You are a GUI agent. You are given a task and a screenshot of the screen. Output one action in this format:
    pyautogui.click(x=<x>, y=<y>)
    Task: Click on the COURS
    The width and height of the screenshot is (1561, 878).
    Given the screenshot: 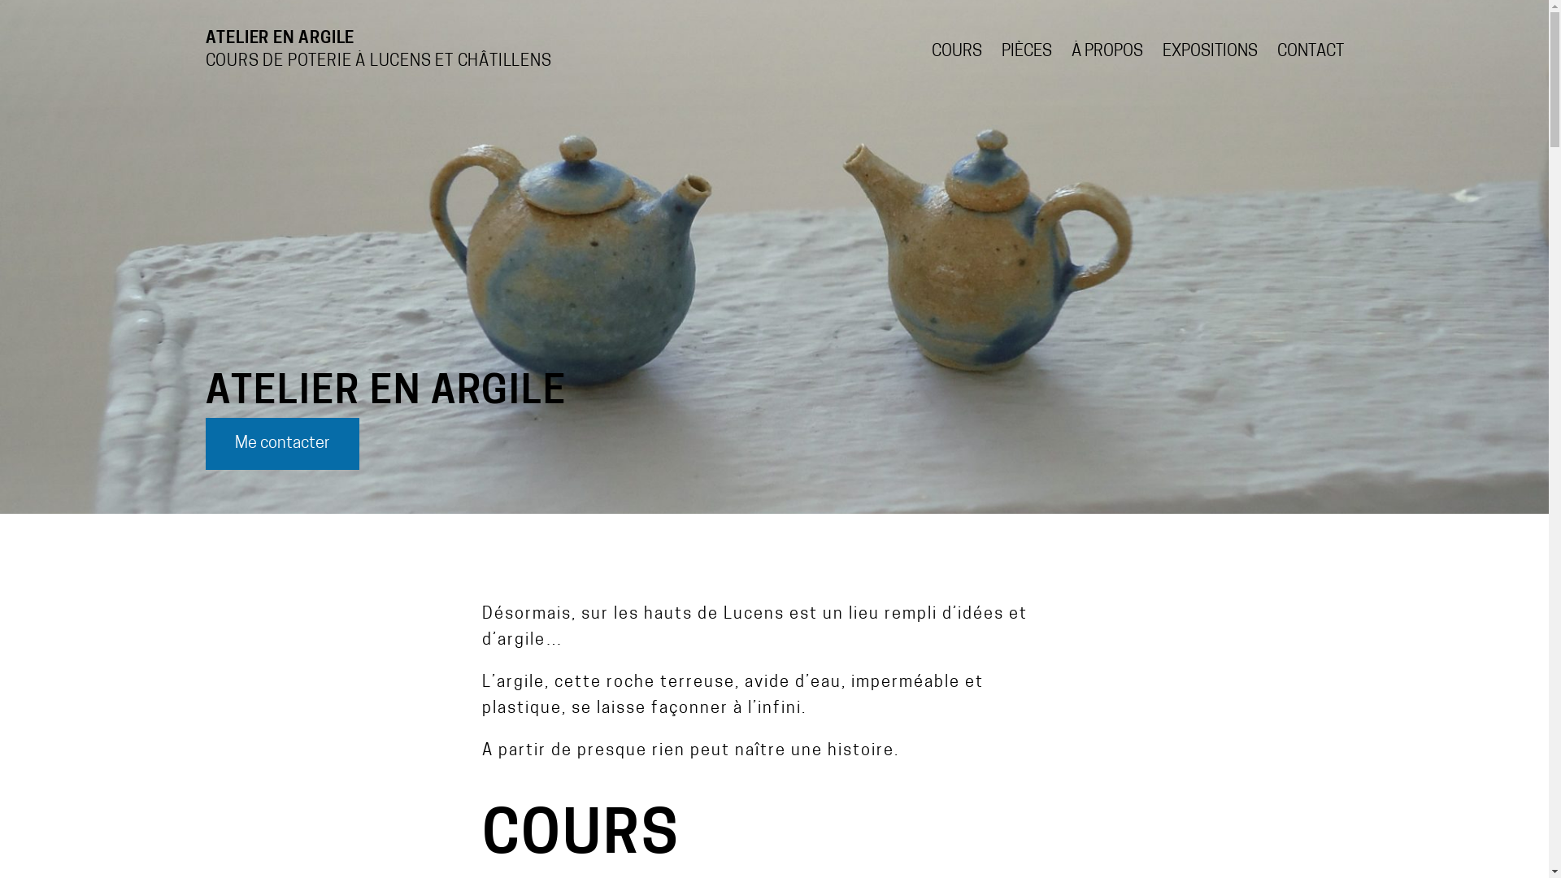 What is the action you would take?
    pyautogui.click(x=957, y=52)
    